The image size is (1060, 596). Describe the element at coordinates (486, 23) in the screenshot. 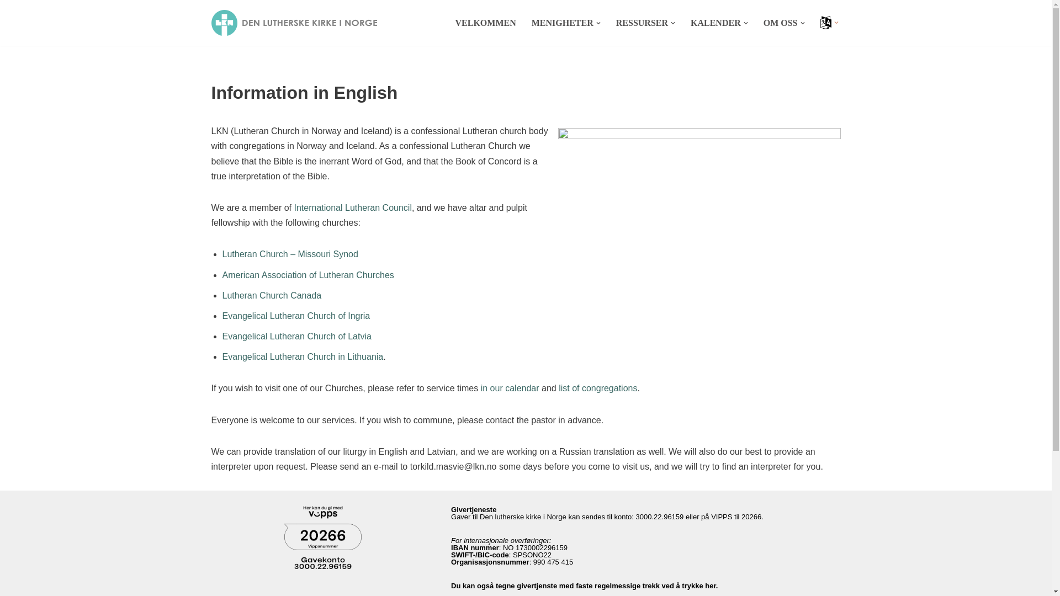

I see `VELKOMMEN` at that location.